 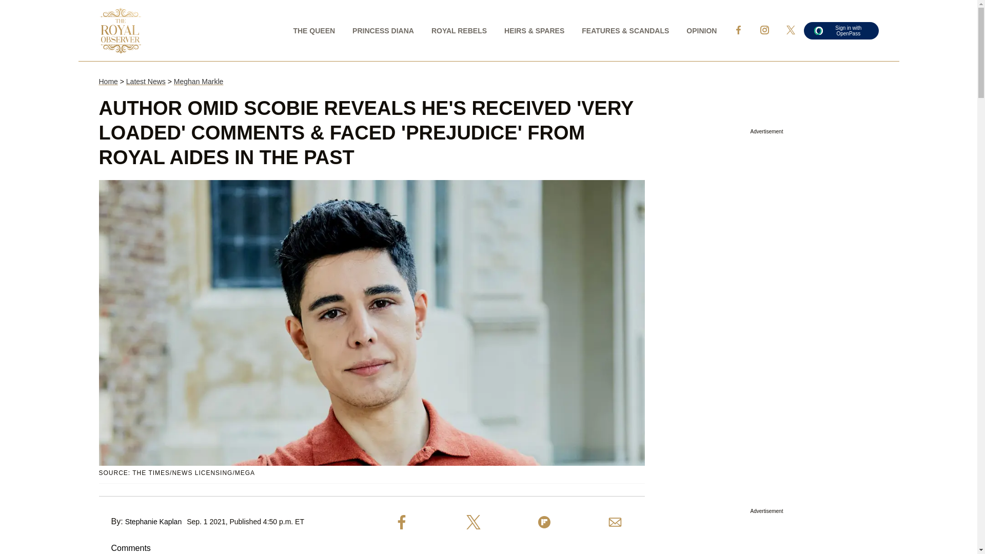 I want to click on Link to Instagram, so click(x=764, y=30).